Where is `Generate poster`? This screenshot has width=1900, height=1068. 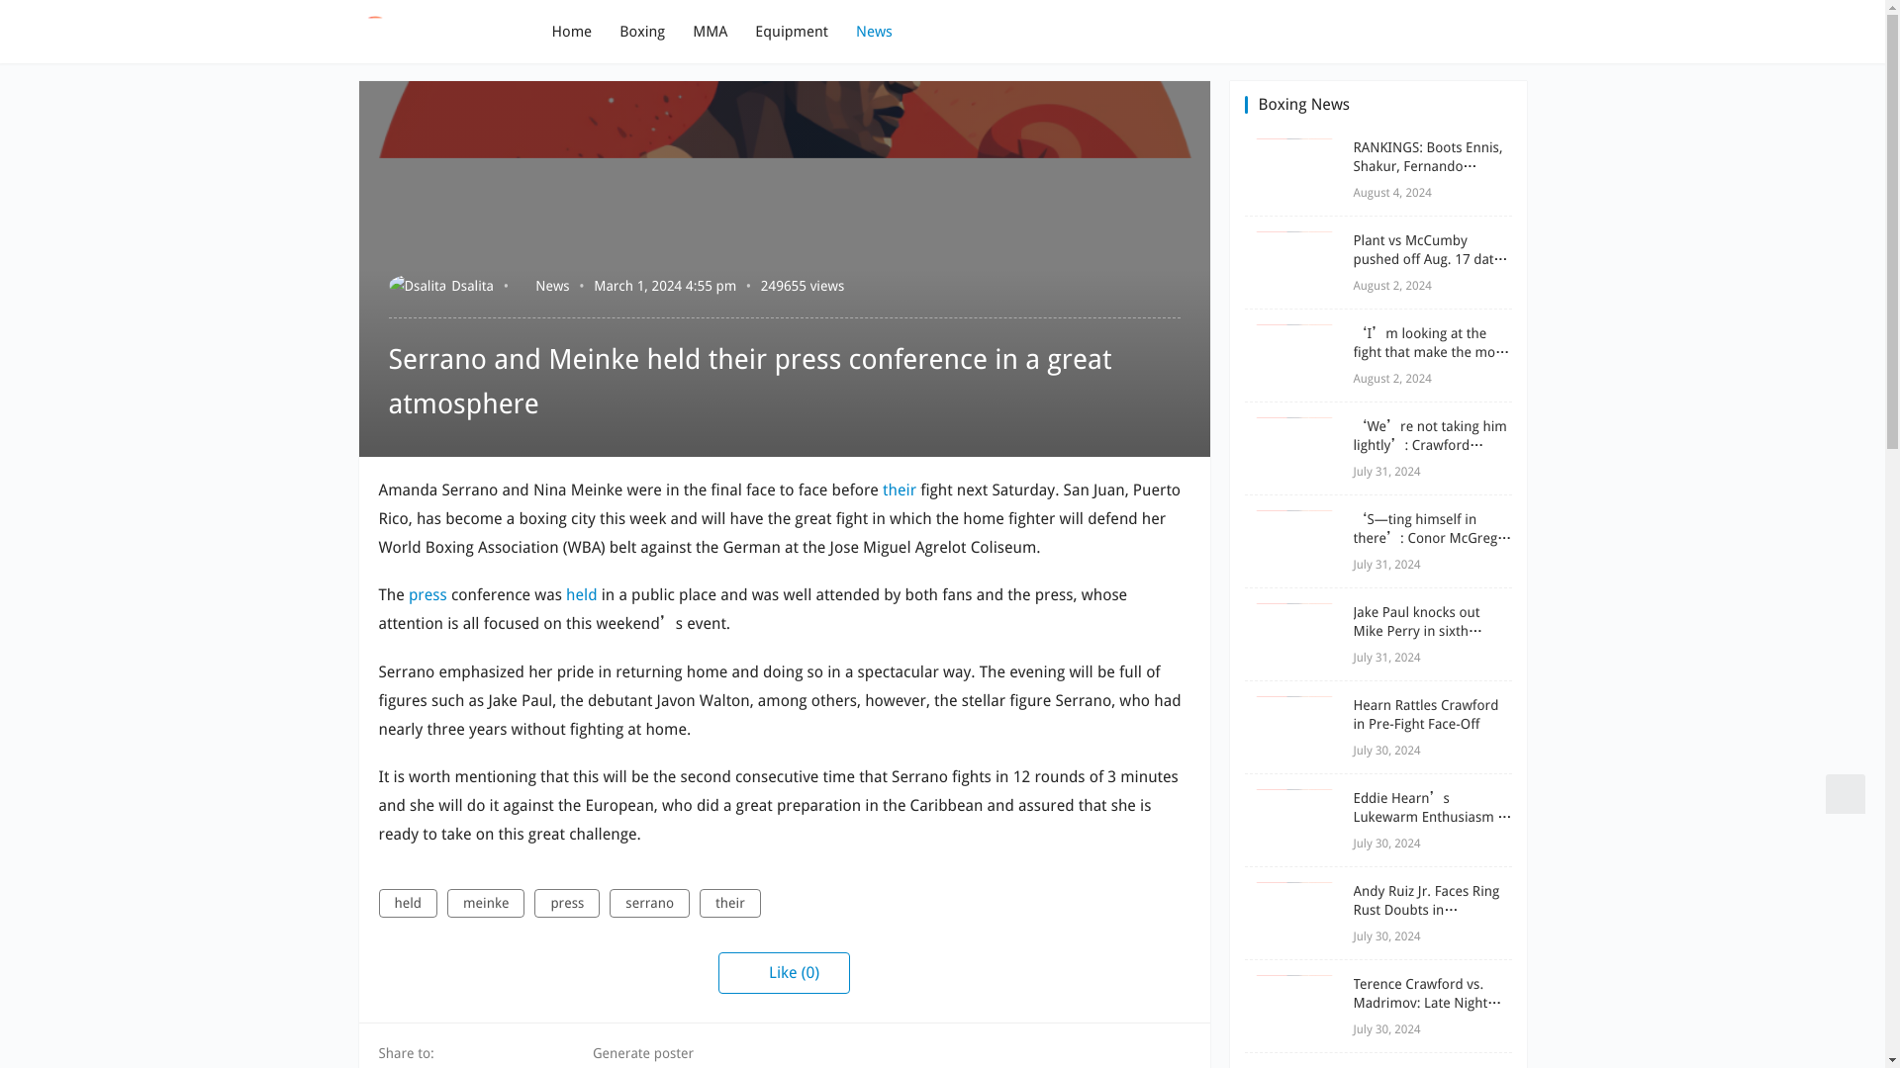 Generate poster is located at coordinates (631, 1052).